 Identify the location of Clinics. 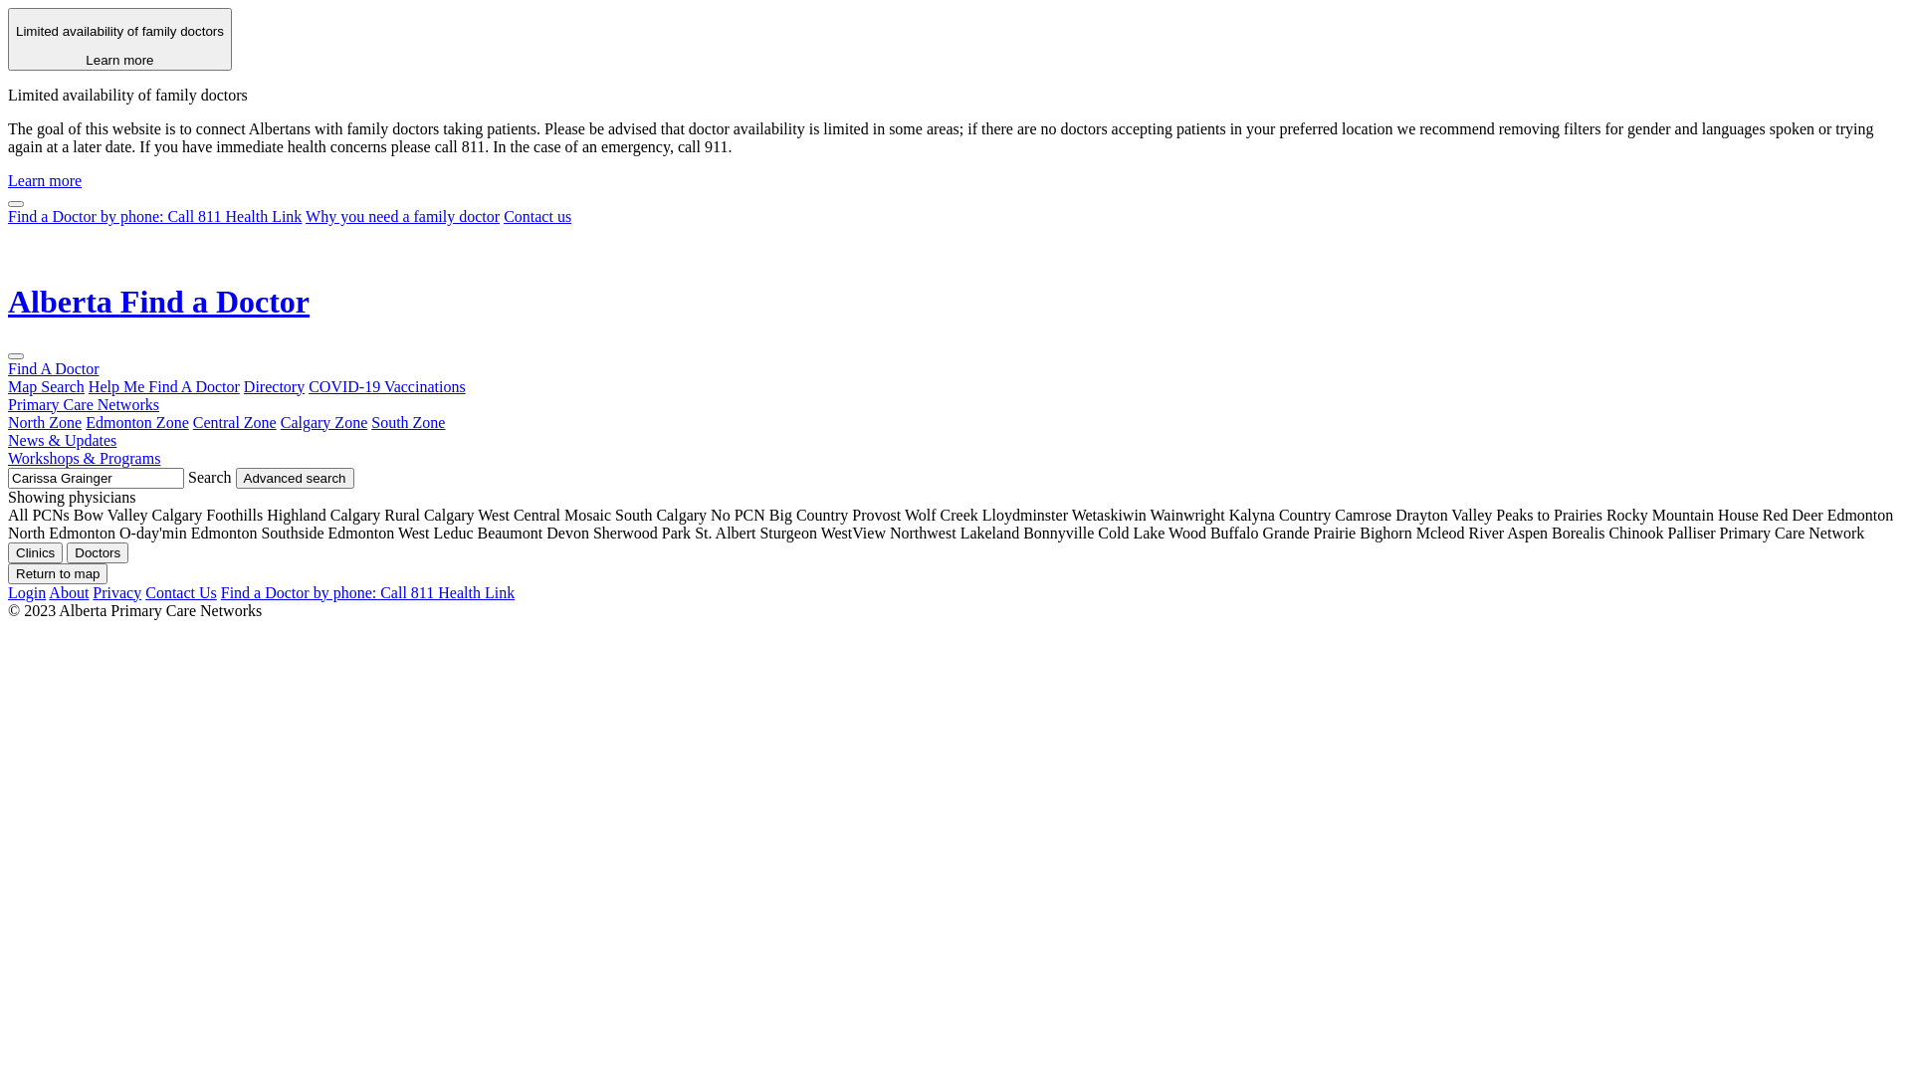
(36, 553).